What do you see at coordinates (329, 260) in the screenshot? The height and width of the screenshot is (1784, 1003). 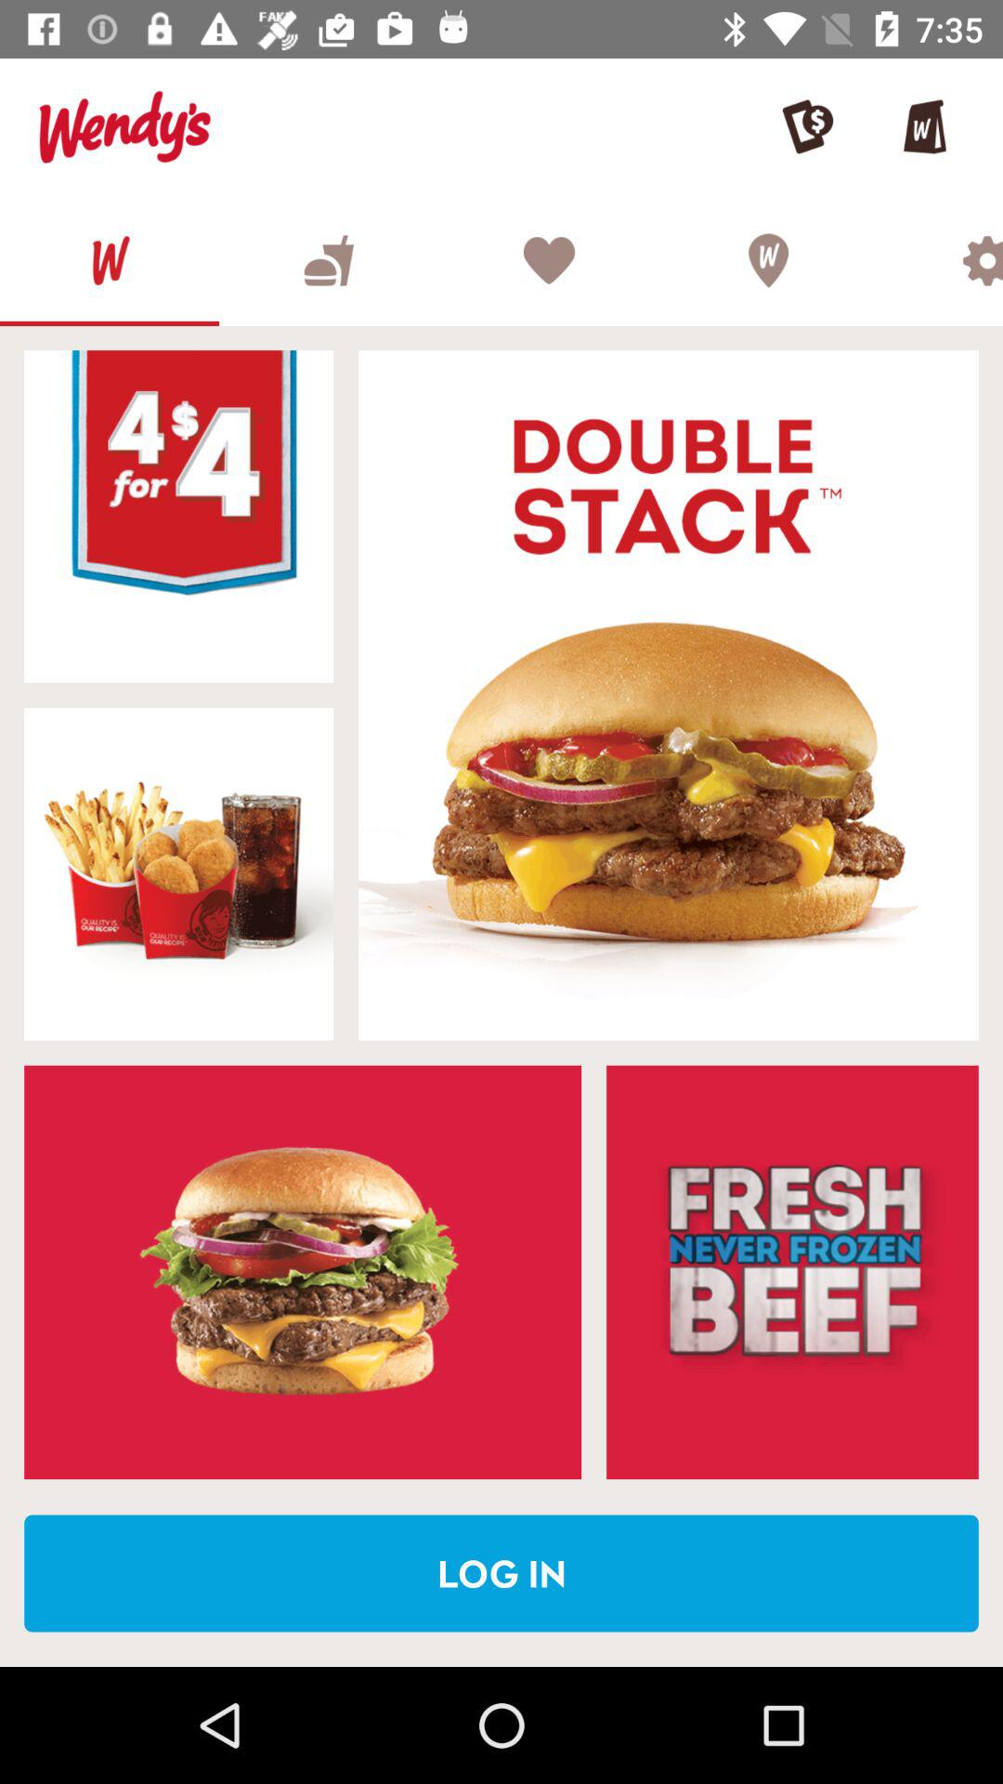 I see `menu` at bounding box center [329, 260].